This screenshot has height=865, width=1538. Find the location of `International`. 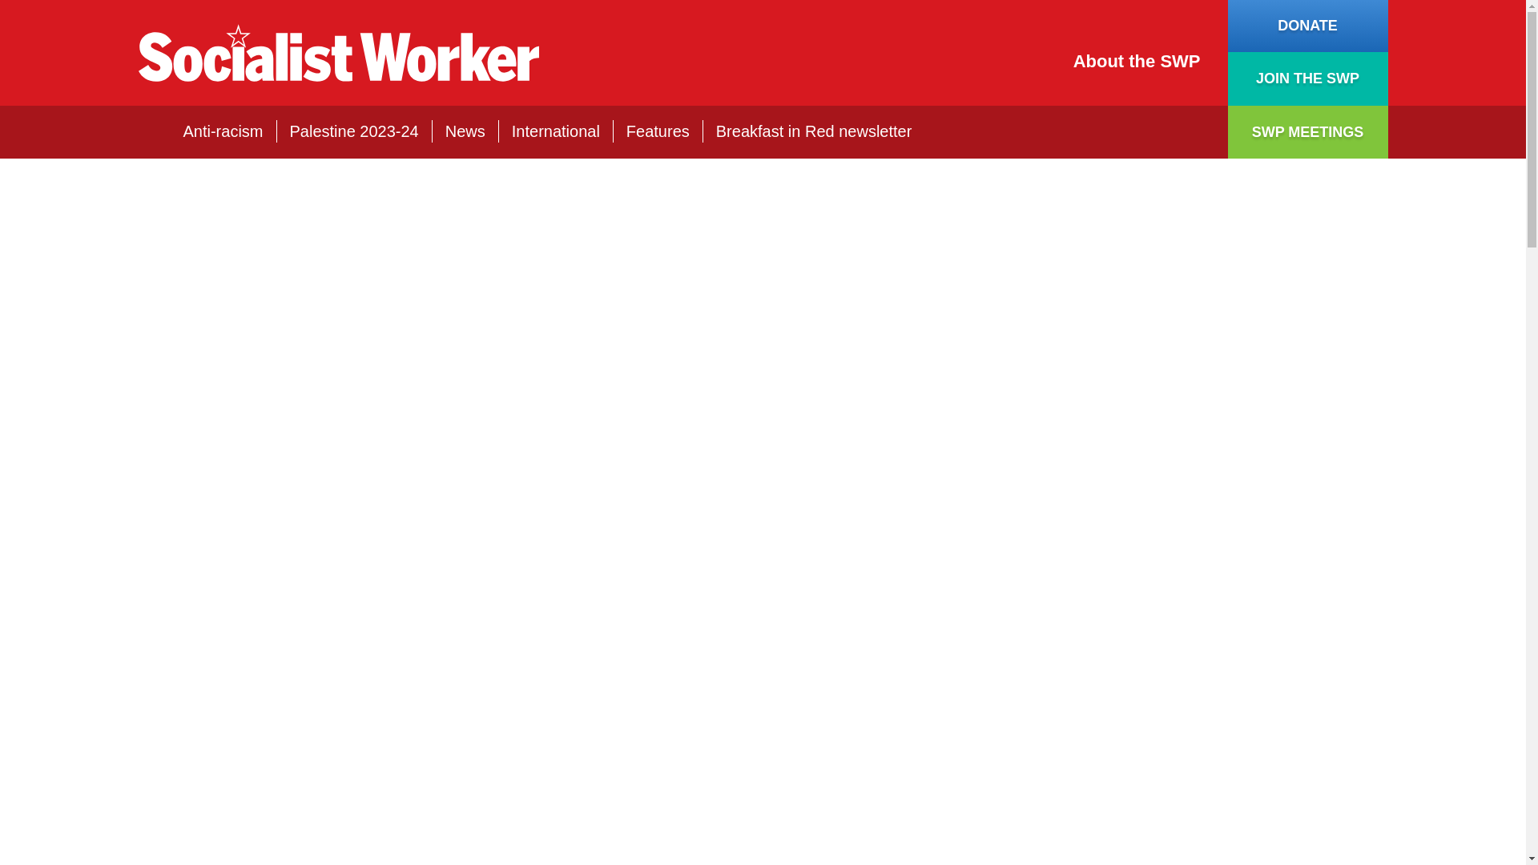

International is located at coordinates (556, 131).